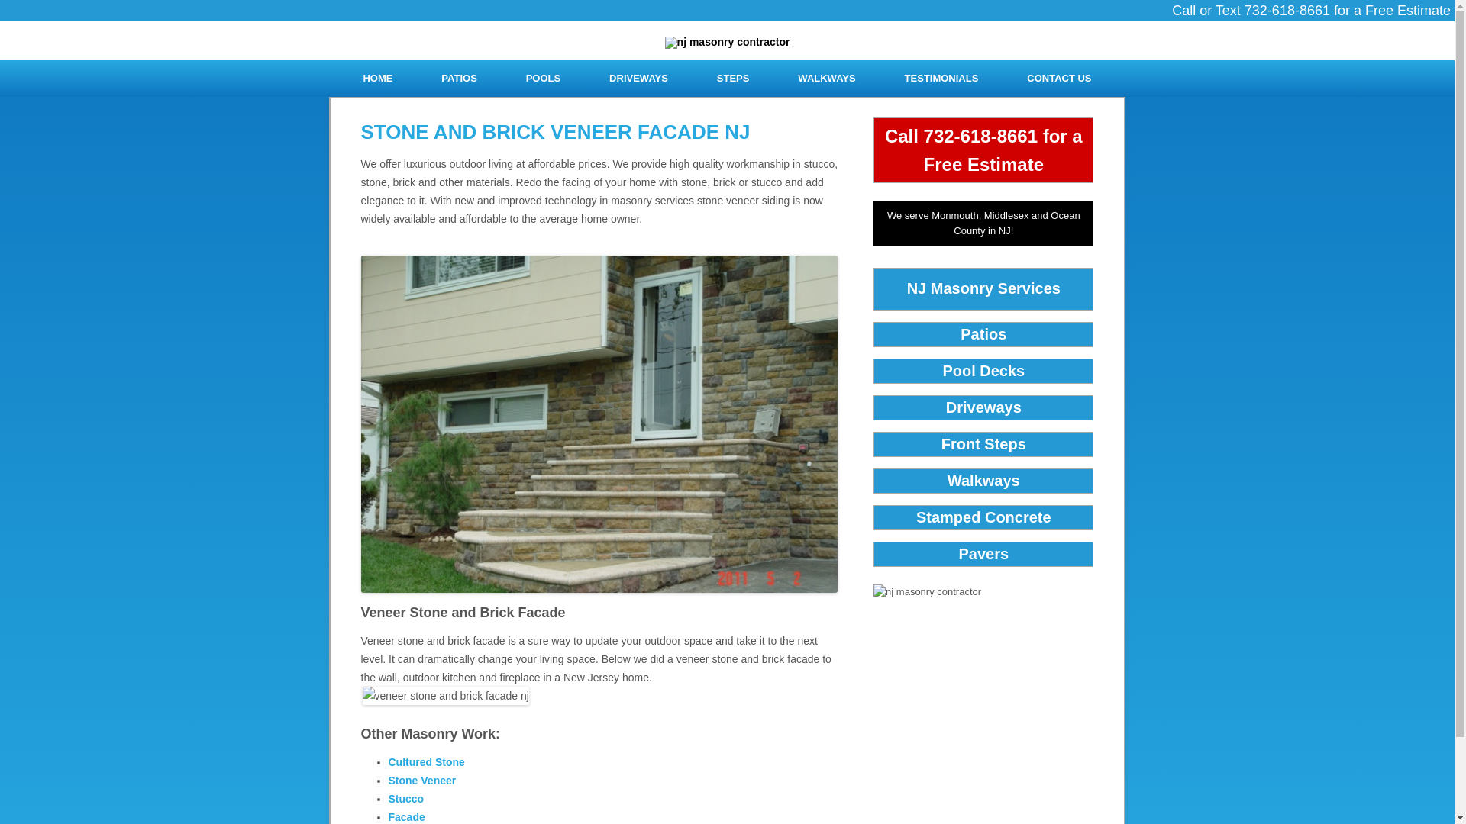 The image size is (1466, 824). I want to click on STEPS, so click(733, 78).